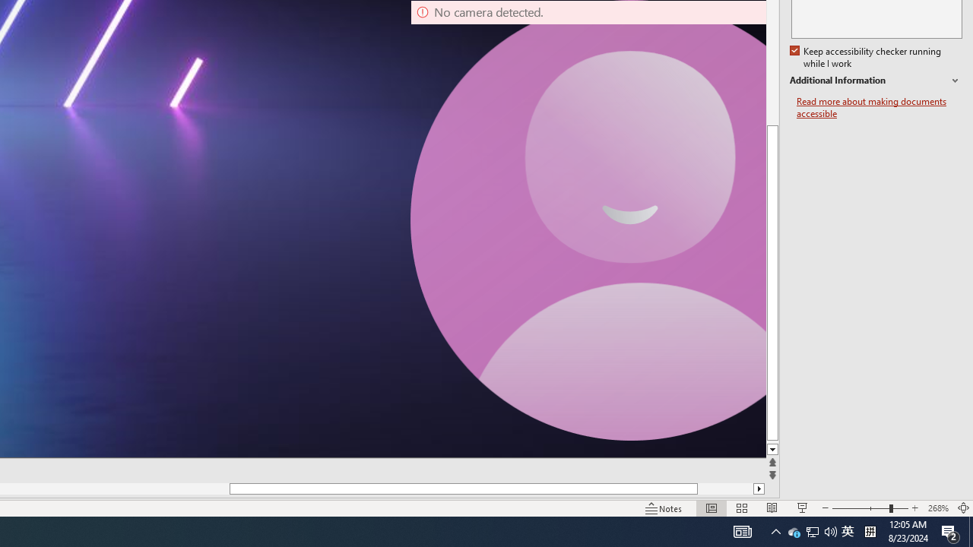 The height and width of the screenshot is (547, 973). What do you see at coordinates (742, 507) in the screenshot?
I see `Slide Sorter` at bounding box center [742, 507].